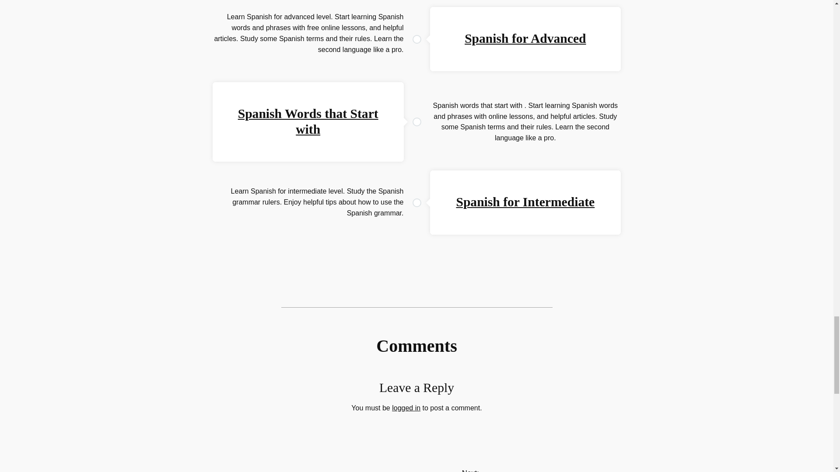 This screenshot has height=472, width=840. What do you see at coordinates (525, 38) in the screenshot?
I see `Spanish for Advanced` at bounding box center [525, 38].